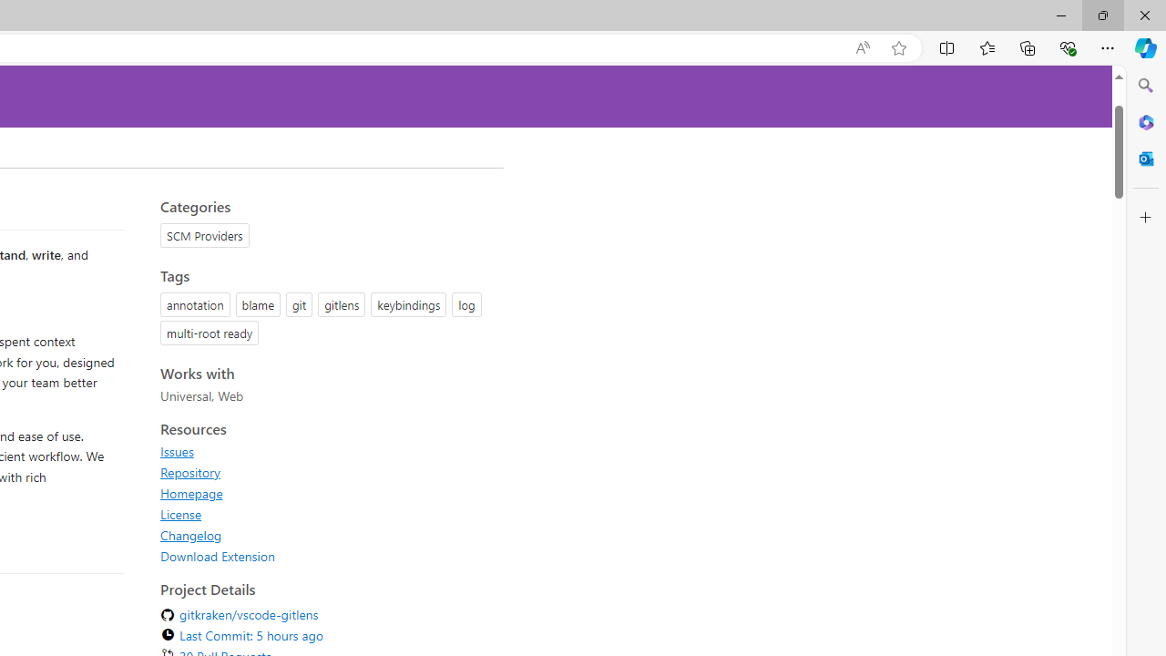 The width and height of the screenshot is (1166, 656). I want to click on Download Extension, so click(326, 556).